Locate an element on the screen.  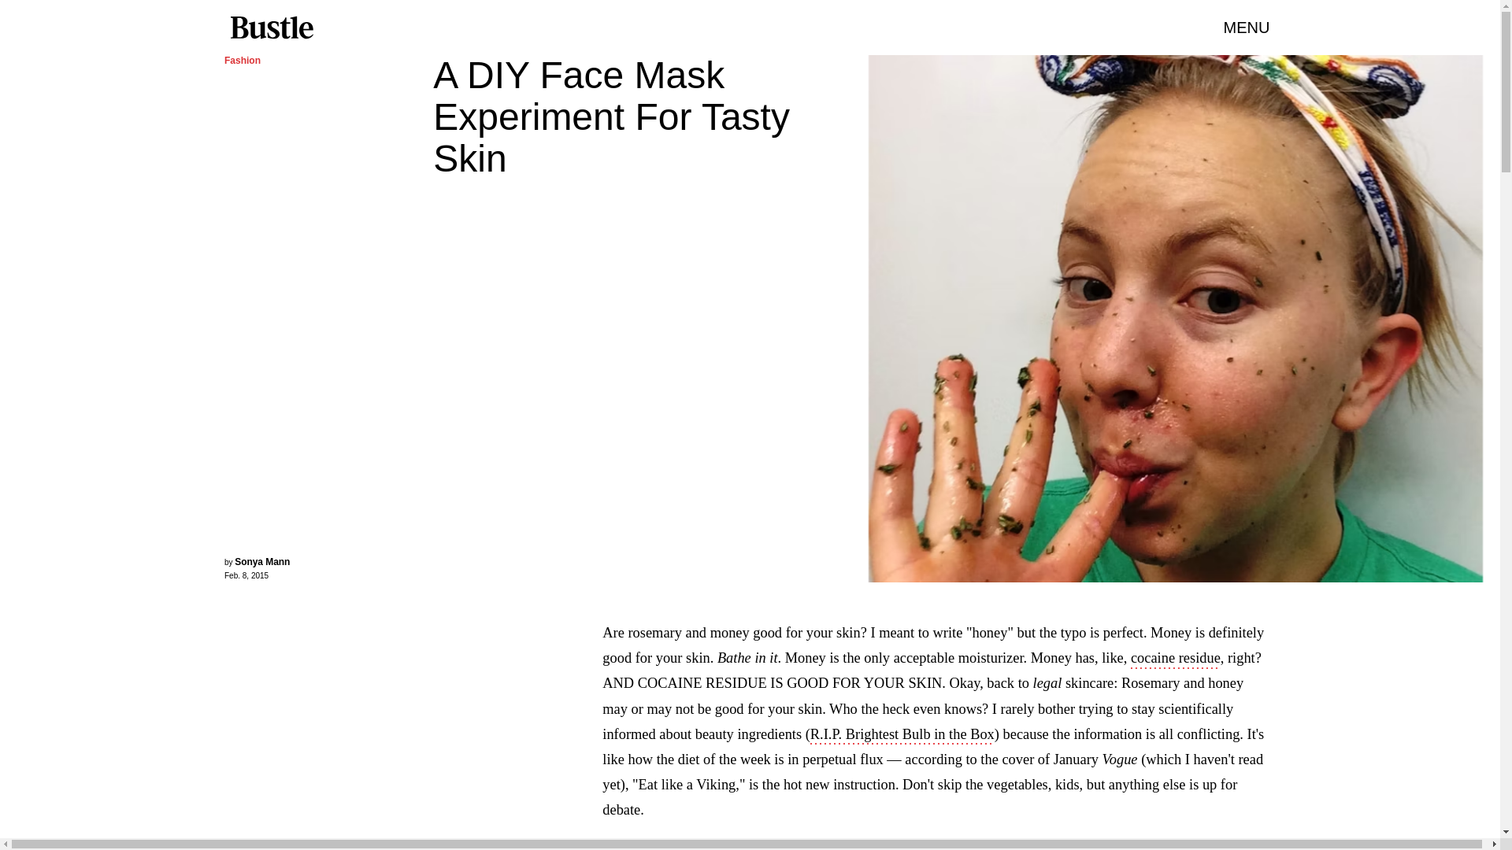
R.I.P. Brightest Bulb in the Box is located at coordinates (902, 736).